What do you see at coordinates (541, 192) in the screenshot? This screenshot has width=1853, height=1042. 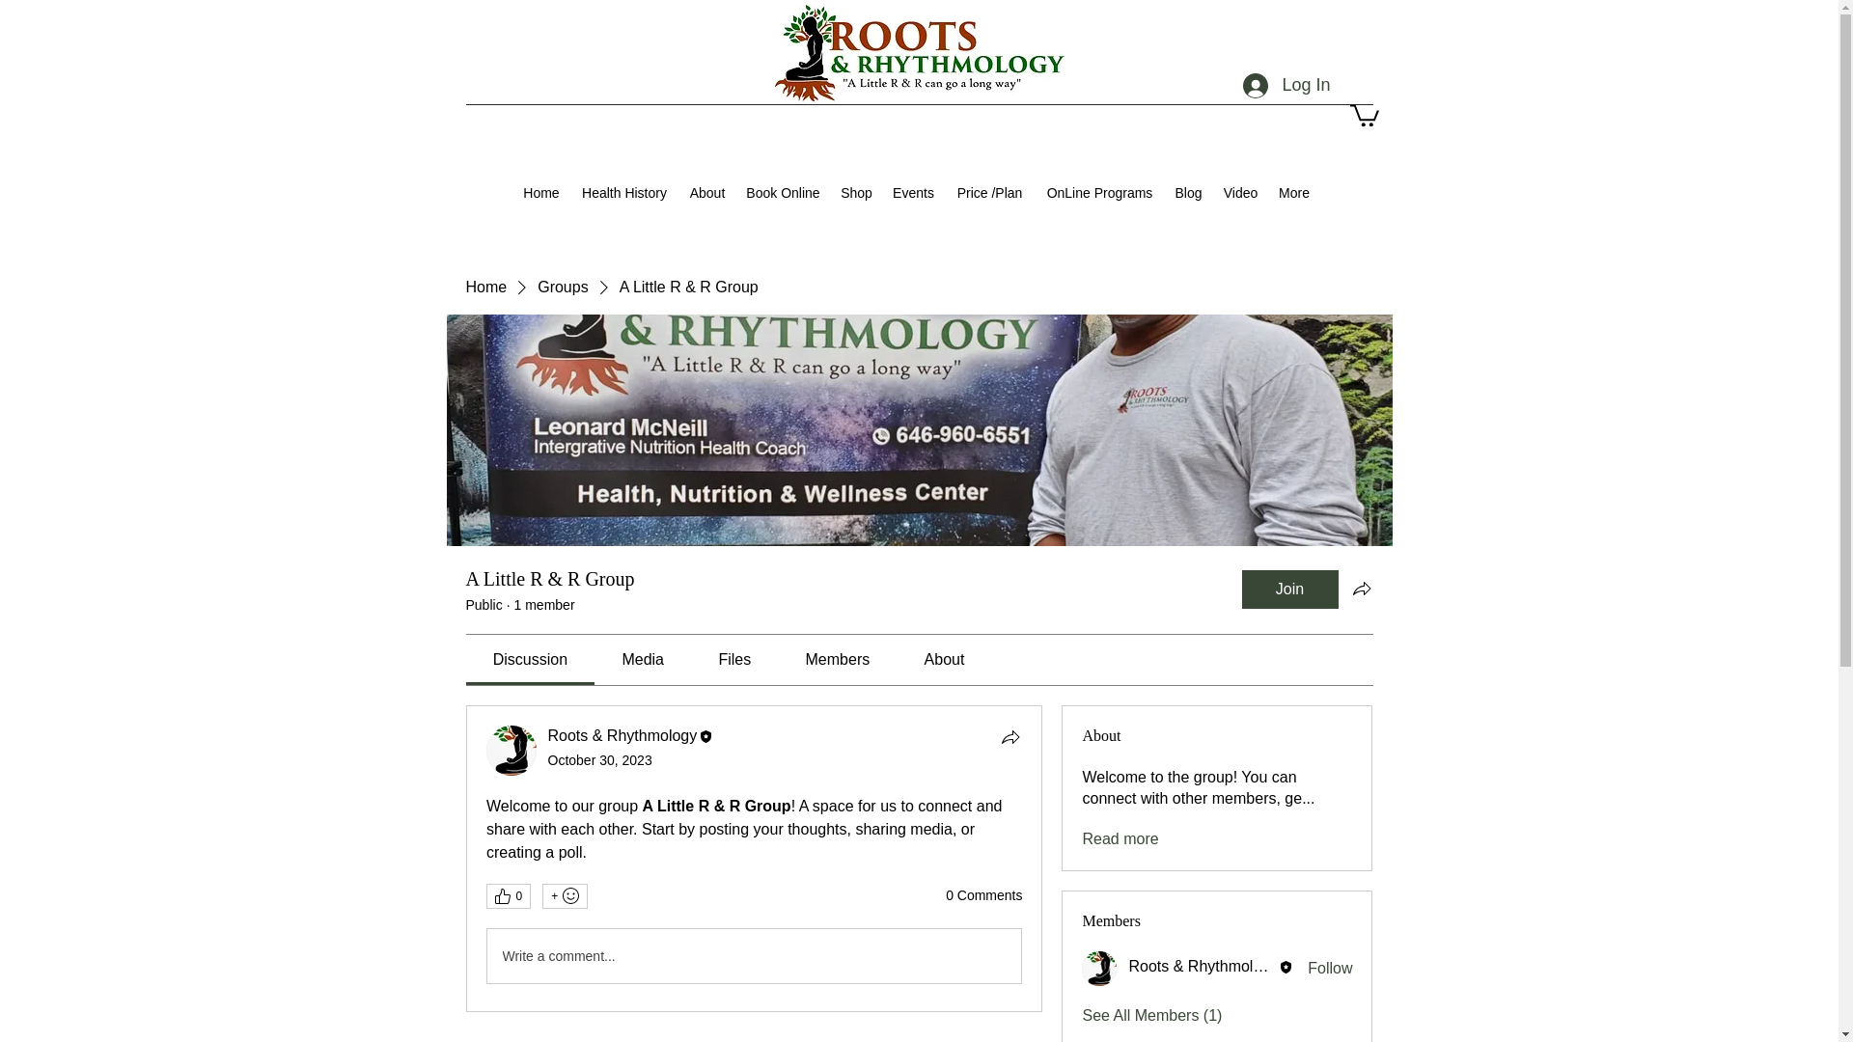 I see `Home` at bounding box center [541, 192].